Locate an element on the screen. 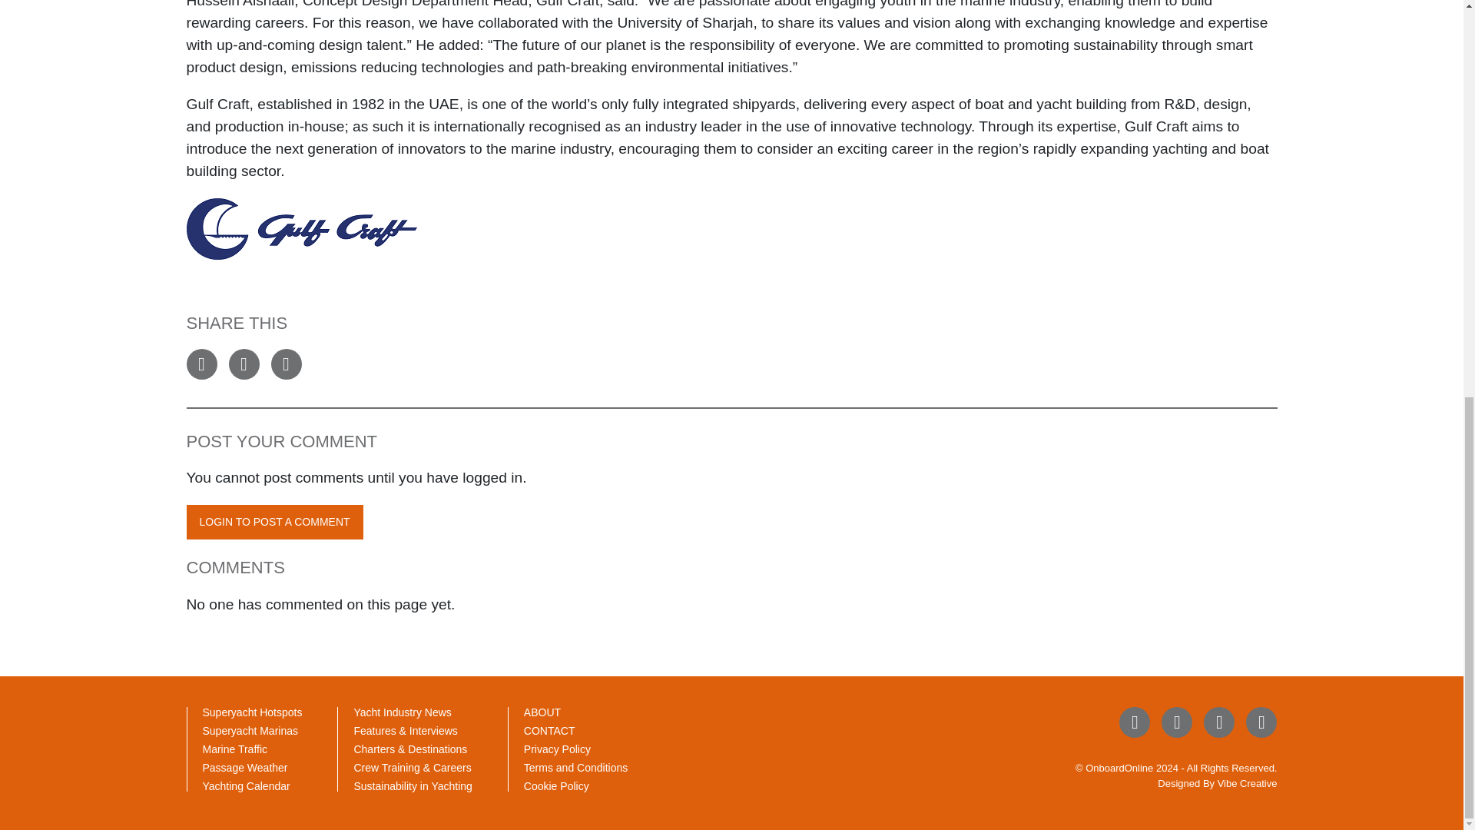 This screenshot has width=1475, height=830. Sustainability in Yachting is located at coordinates (413, 786).